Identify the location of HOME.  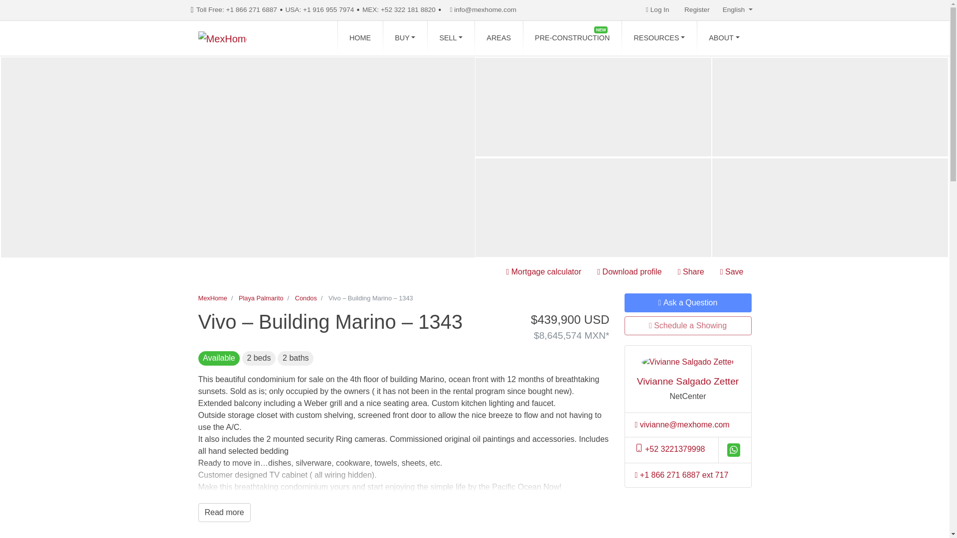
(360, 38).